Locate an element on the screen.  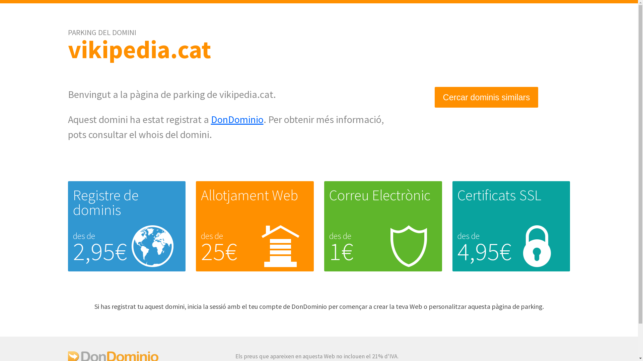
Allotjament Web is located at coordinates (249, 195).